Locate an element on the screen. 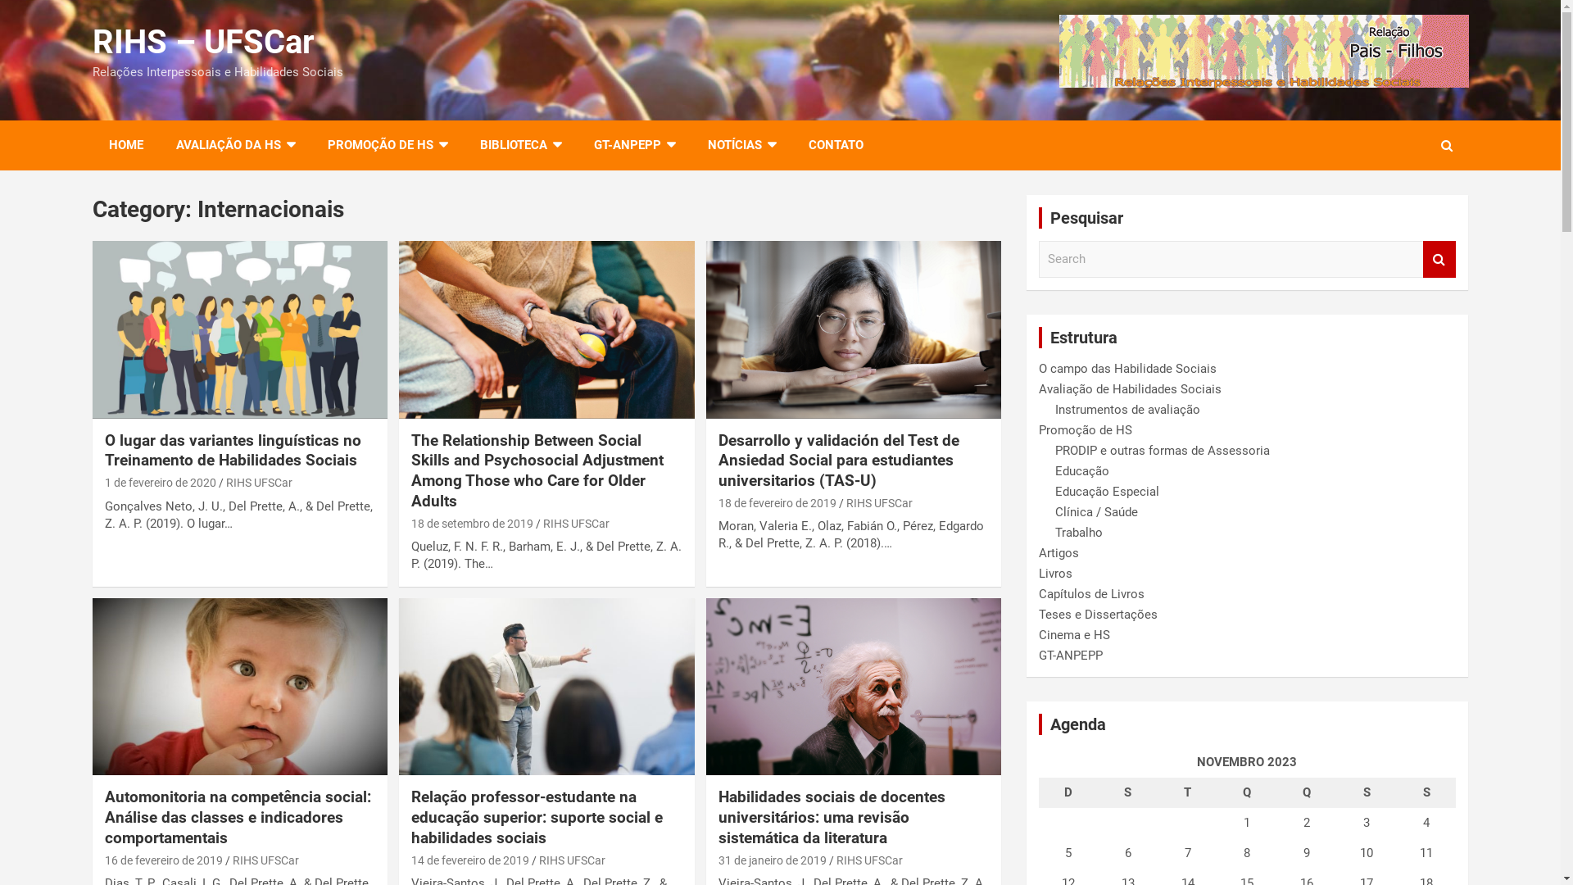 This screenshot has width=1573, height=885. 16 de fevereiro de 2019 is located at coordinates (164, 860).